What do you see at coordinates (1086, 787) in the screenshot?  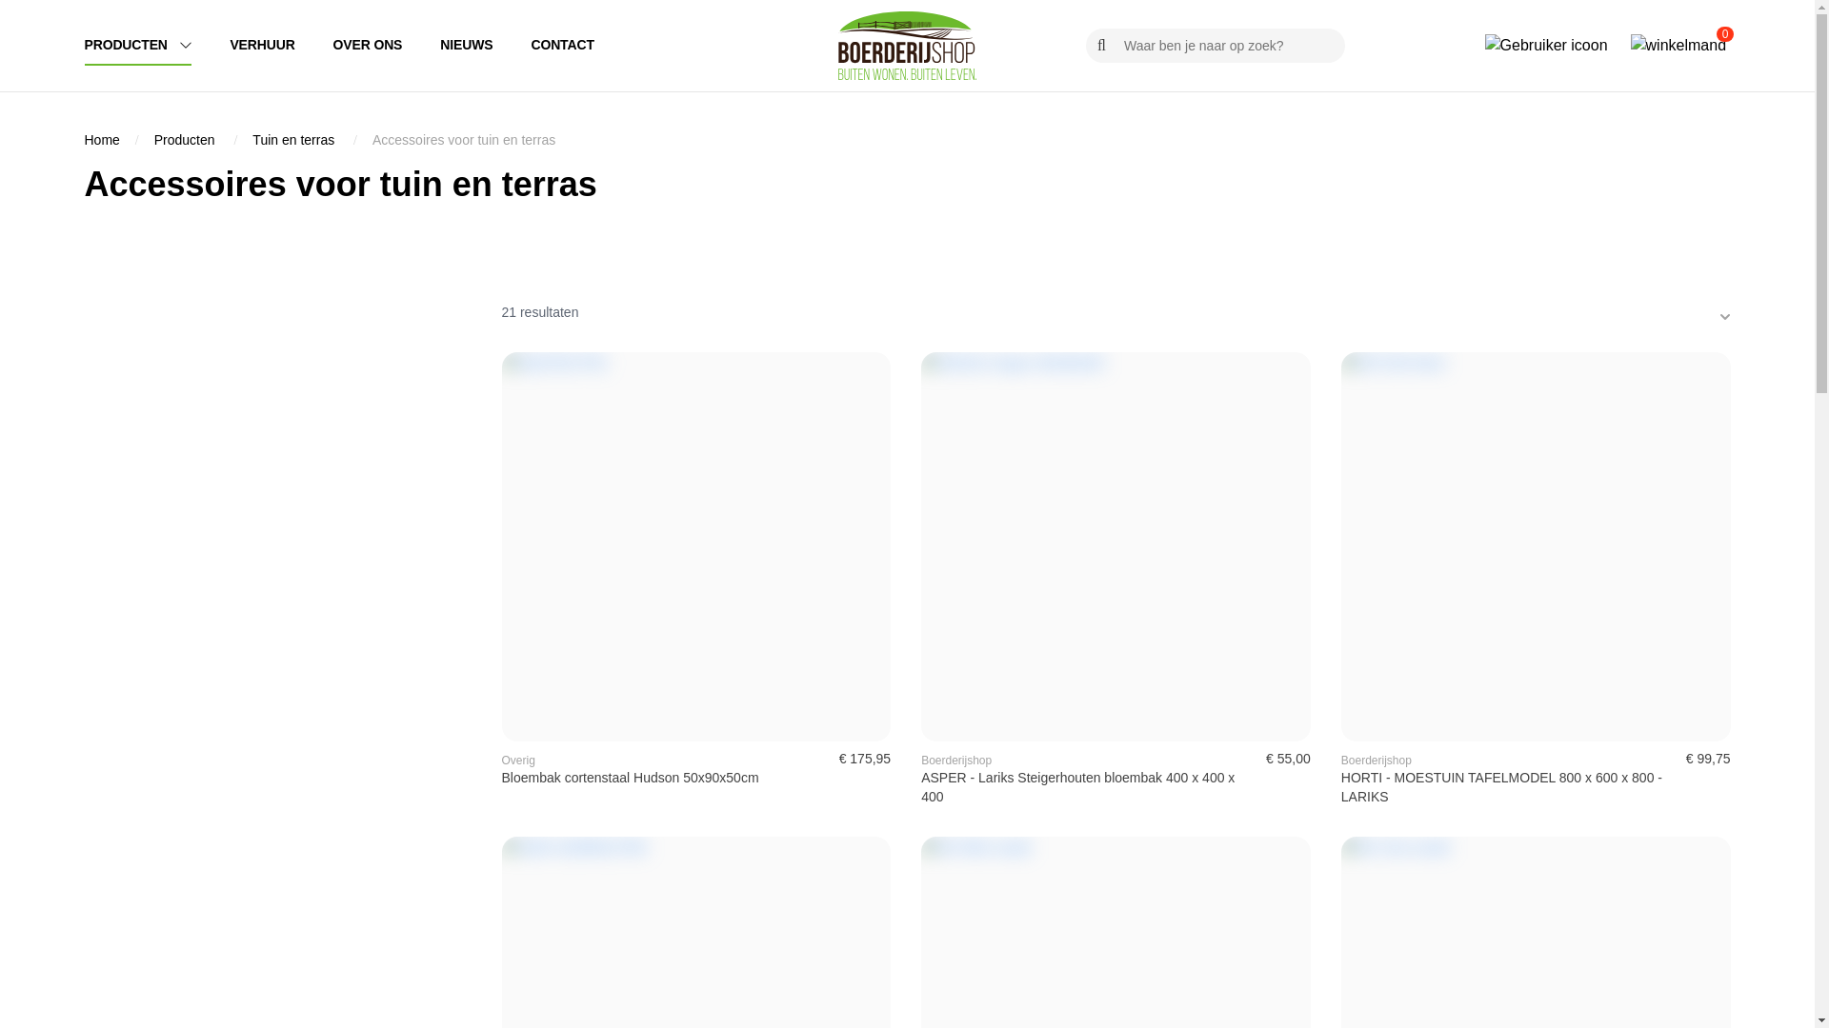 I see `ASPER - Lariks Steigerhouten bloembak 400 x 400 x 400` at bounding box center [1086, 787].